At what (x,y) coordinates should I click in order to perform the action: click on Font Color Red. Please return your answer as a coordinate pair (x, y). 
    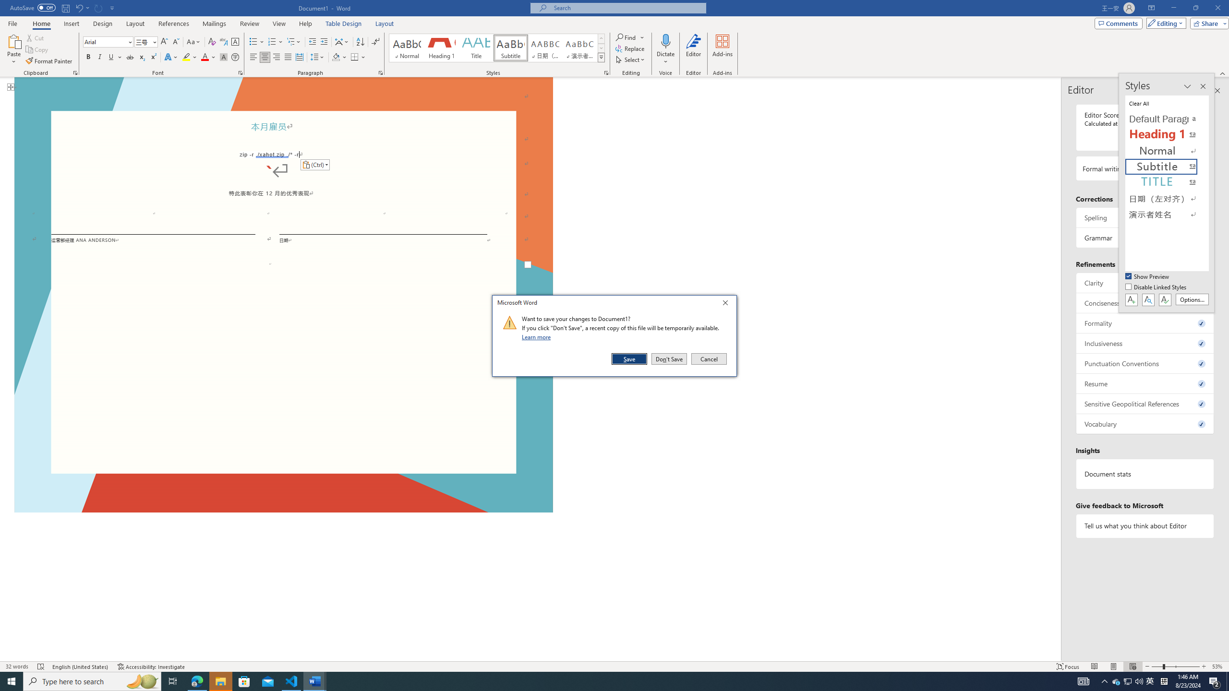
    Looking at the image, I should click on (205, 58).